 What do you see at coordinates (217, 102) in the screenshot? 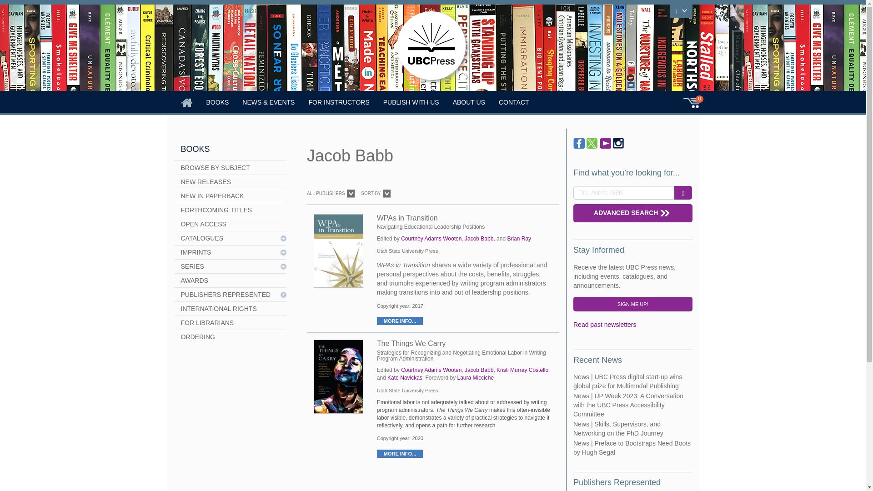
I see `BOOKS` at bounding box center [217, 102].